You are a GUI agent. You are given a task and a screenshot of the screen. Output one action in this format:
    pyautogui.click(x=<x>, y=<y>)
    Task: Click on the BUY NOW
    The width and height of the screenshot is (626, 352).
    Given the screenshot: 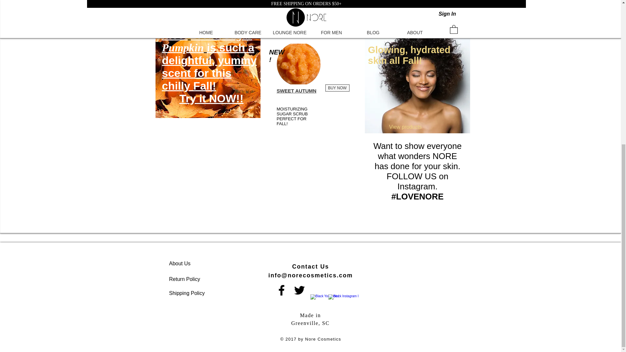 What is the action you would take?
    pyautogui.click(x=458, y=4)
    